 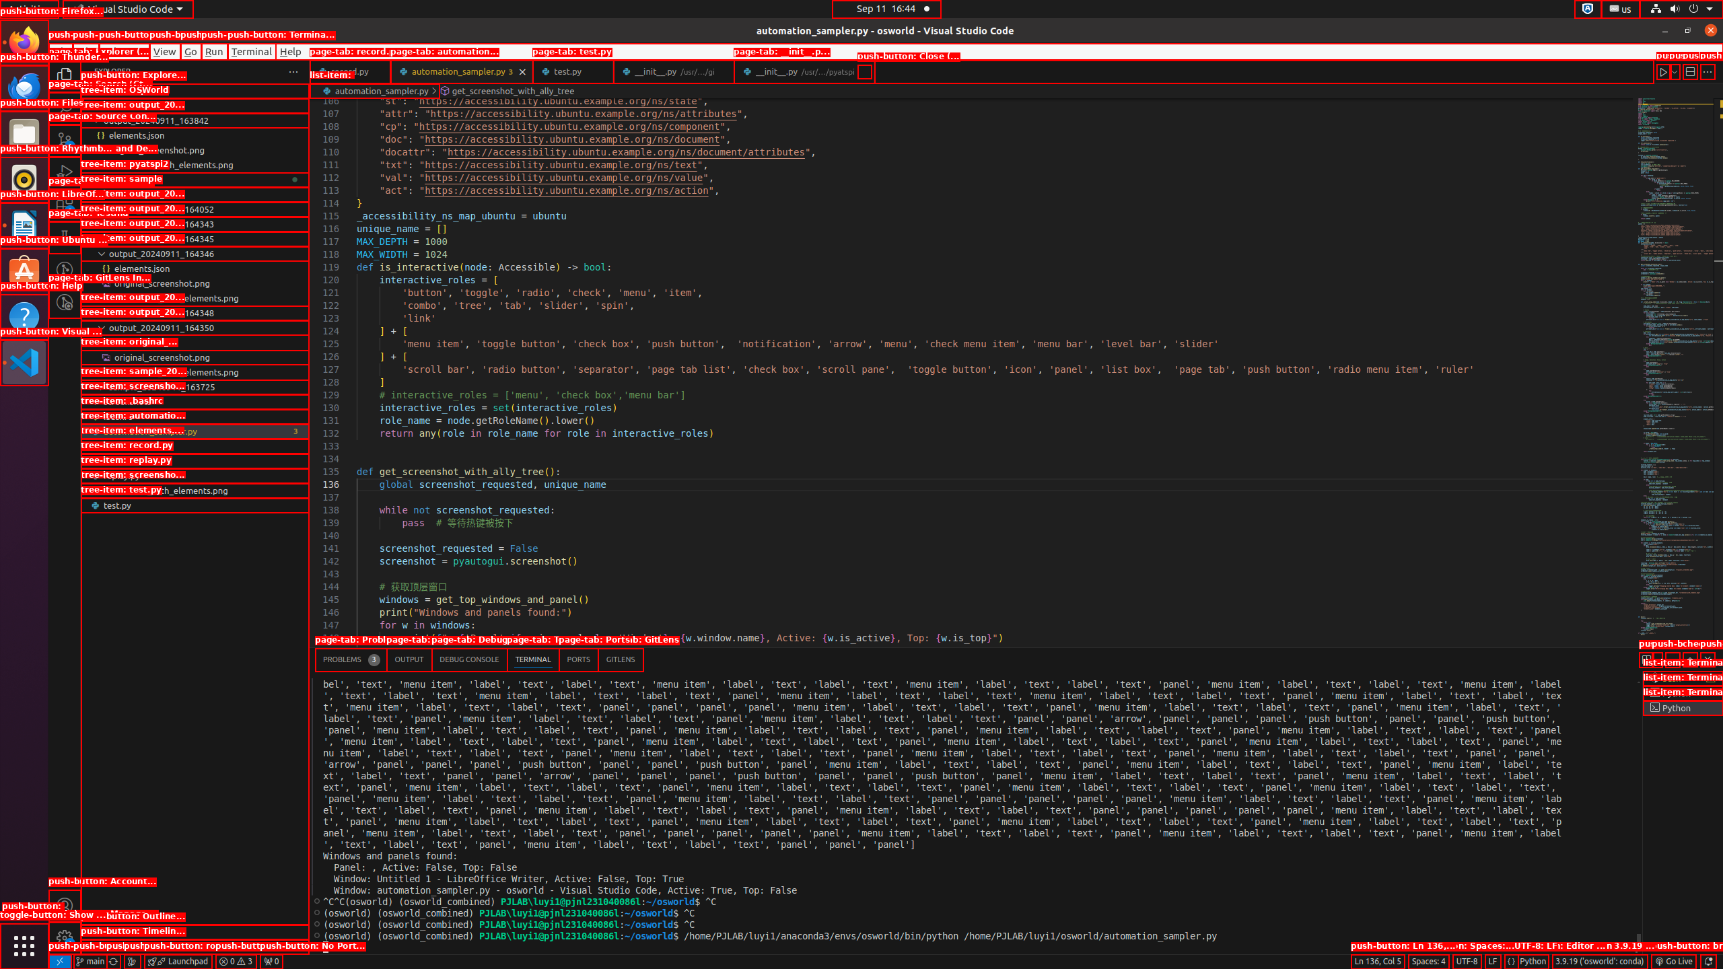 I want to click on broadcast Go Live, Click to run live server, so click(x=1673, y=962).